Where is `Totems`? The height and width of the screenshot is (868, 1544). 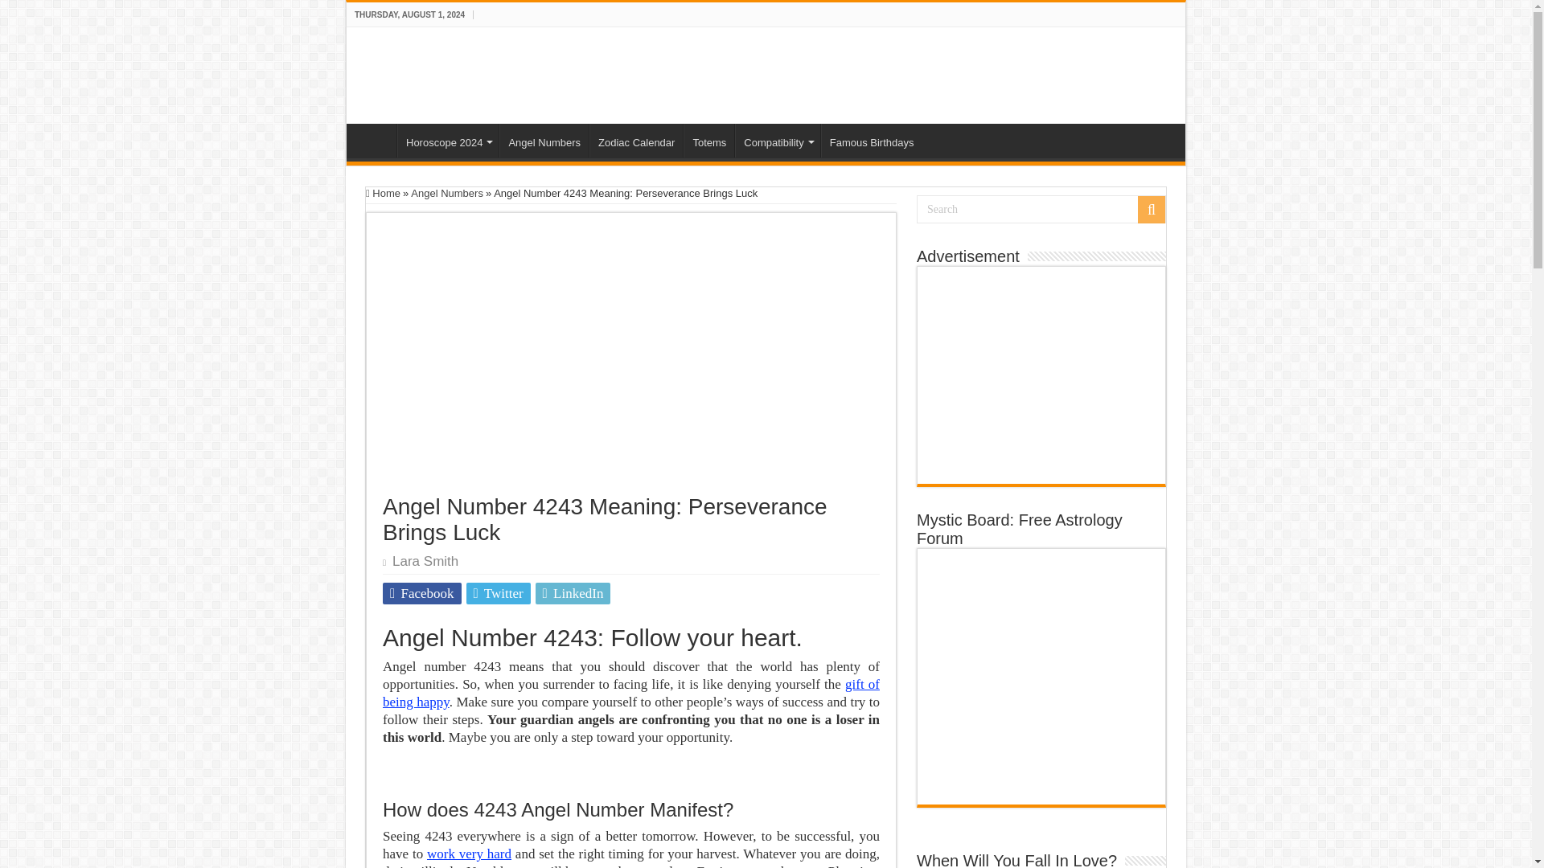 Totems is located at coordinates (709, 140).